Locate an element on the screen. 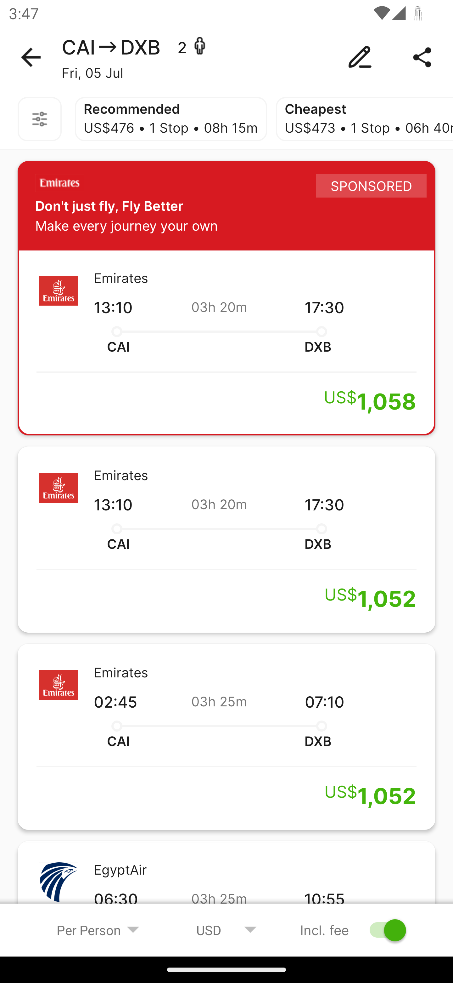 Image resolution: width=453 pixels, height=983 pixels. Emirates 02:45 03h 25m 07:10 CAI DXB is located at coordinates (226, 737).